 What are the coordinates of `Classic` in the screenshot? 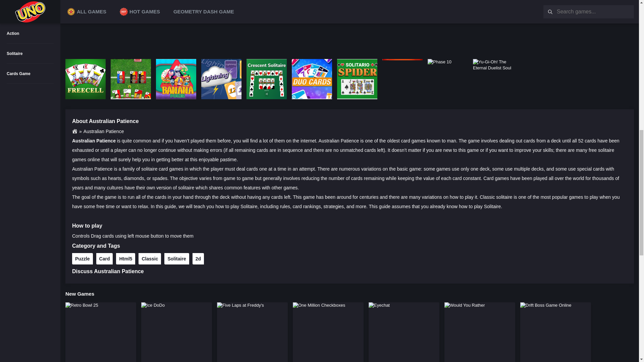 It's located at (150, 259).